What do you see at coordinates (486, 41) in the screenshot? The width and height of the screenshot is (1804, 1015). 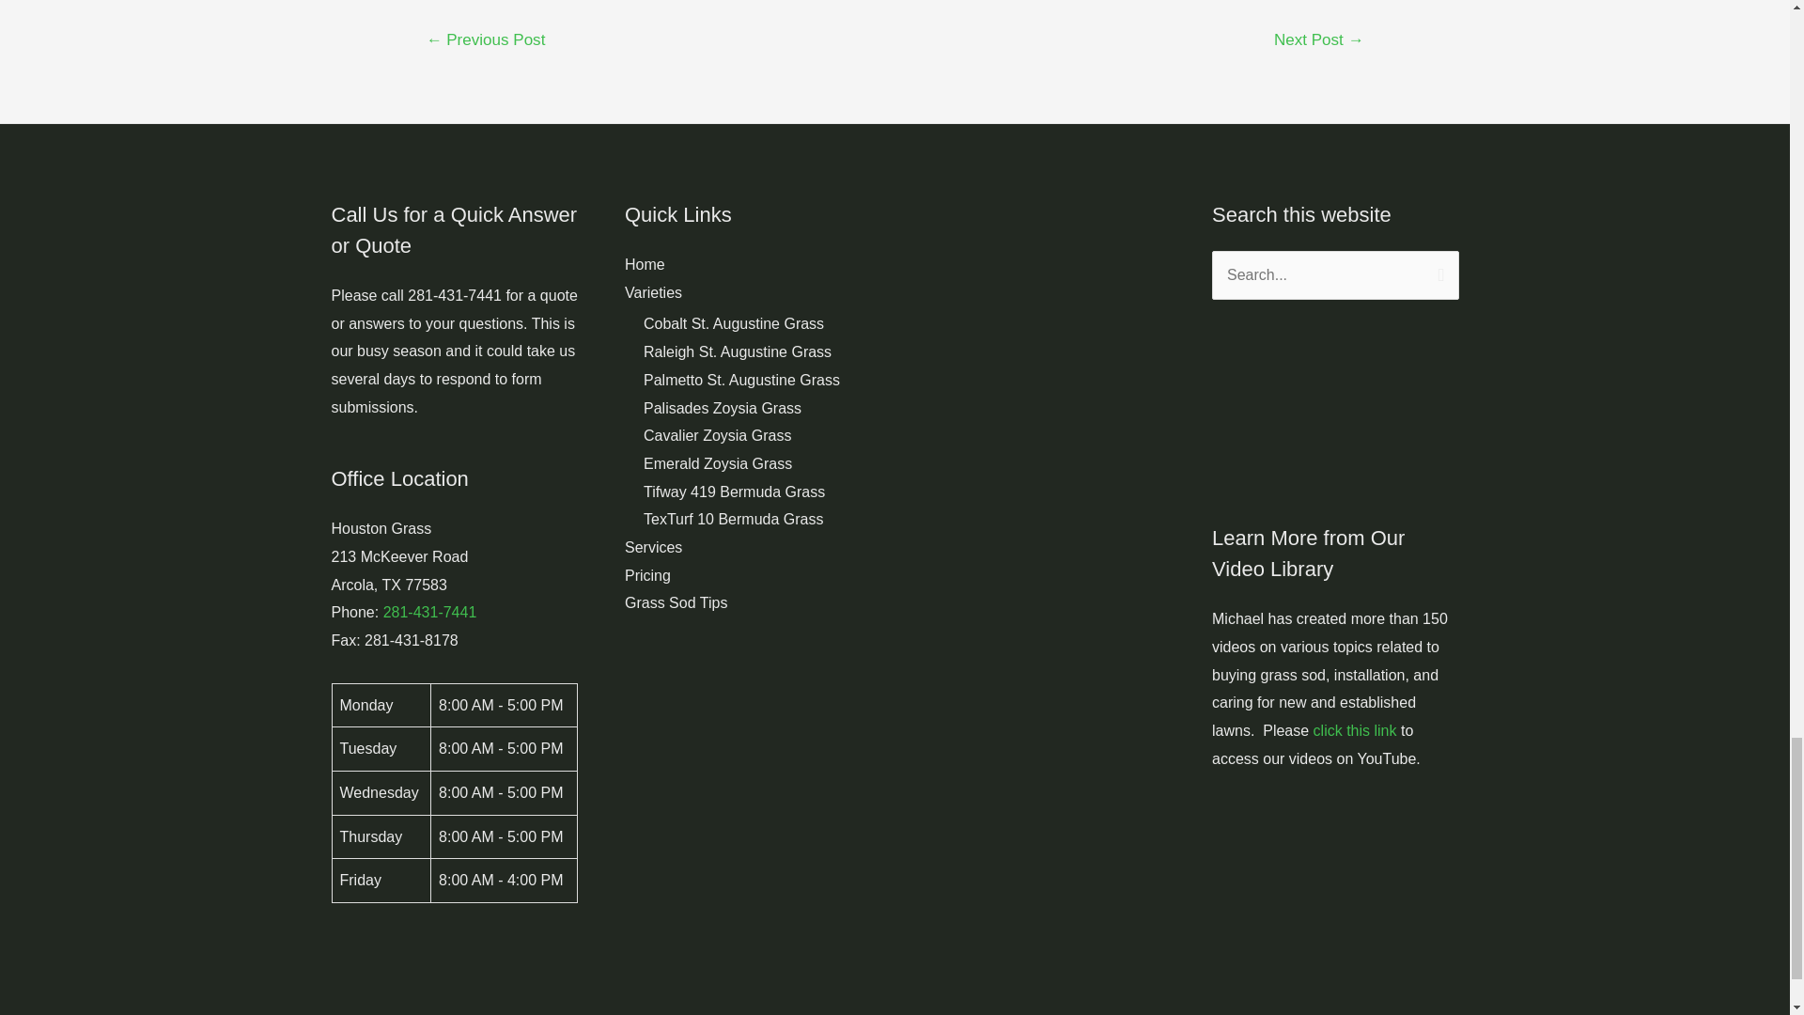 I see `What Are Grass Sod Delivery costs at Houston Grass` at bounding box center [486, 41].